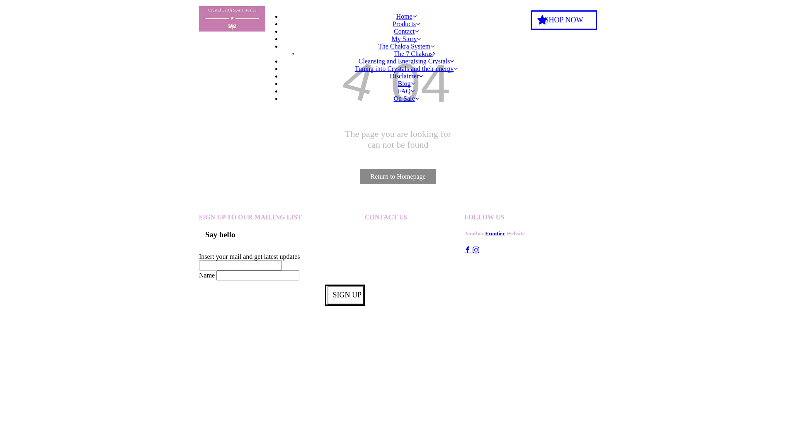  Describe the element at coordinates (346, 295) in the screenshot. I see `SIGN UP` at that location.